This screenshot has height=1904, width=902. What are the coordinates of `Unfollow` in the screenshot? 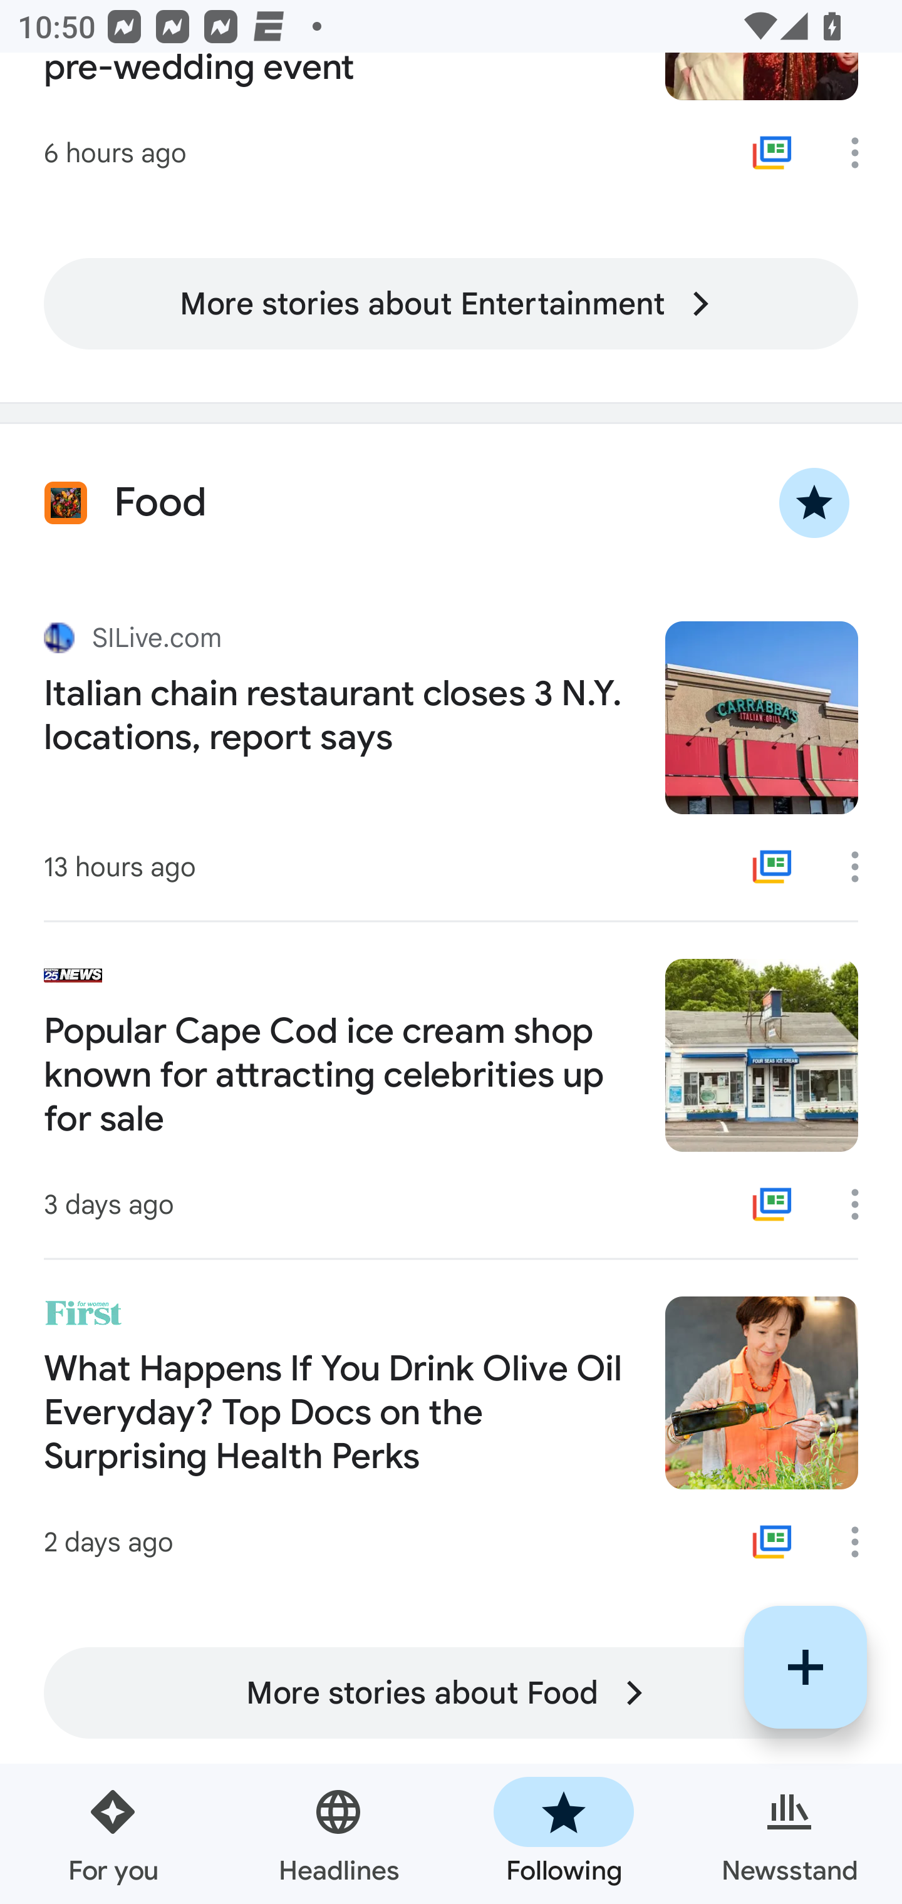 It's located at (814, 504).